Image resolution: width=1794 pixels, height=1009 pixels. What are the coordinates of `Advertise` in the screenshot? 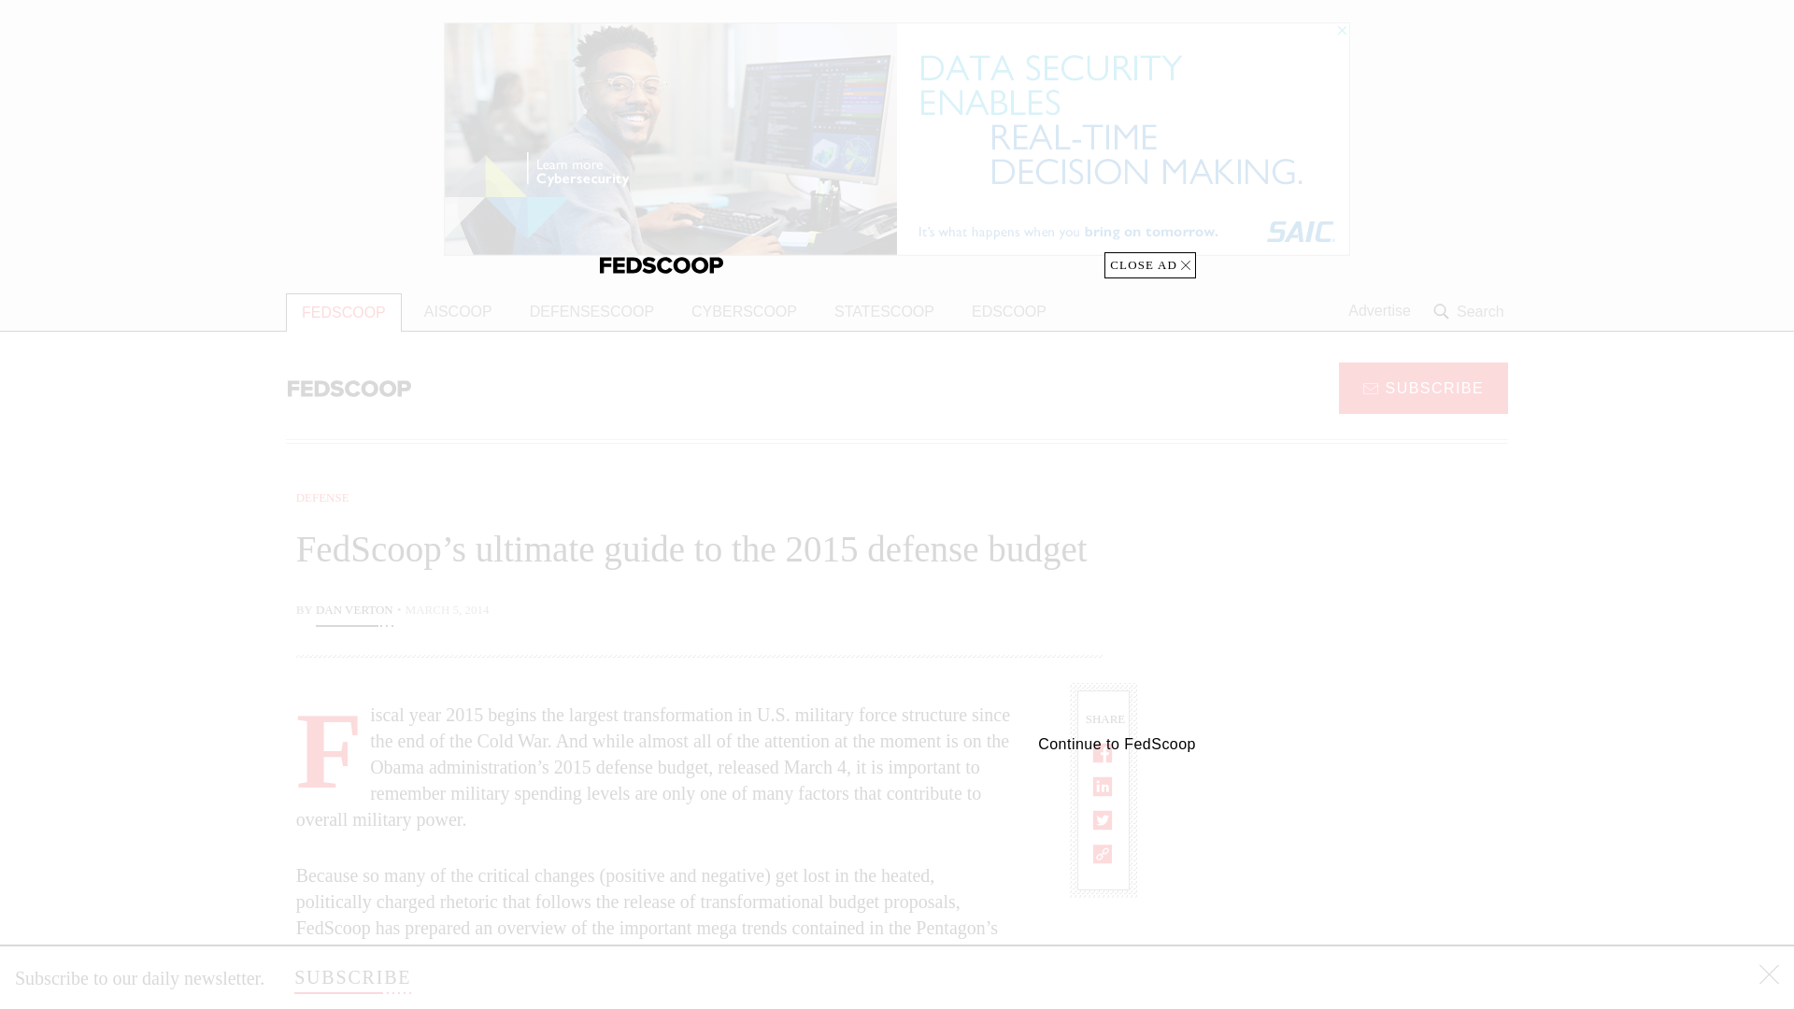 It's located at (1379, 311).